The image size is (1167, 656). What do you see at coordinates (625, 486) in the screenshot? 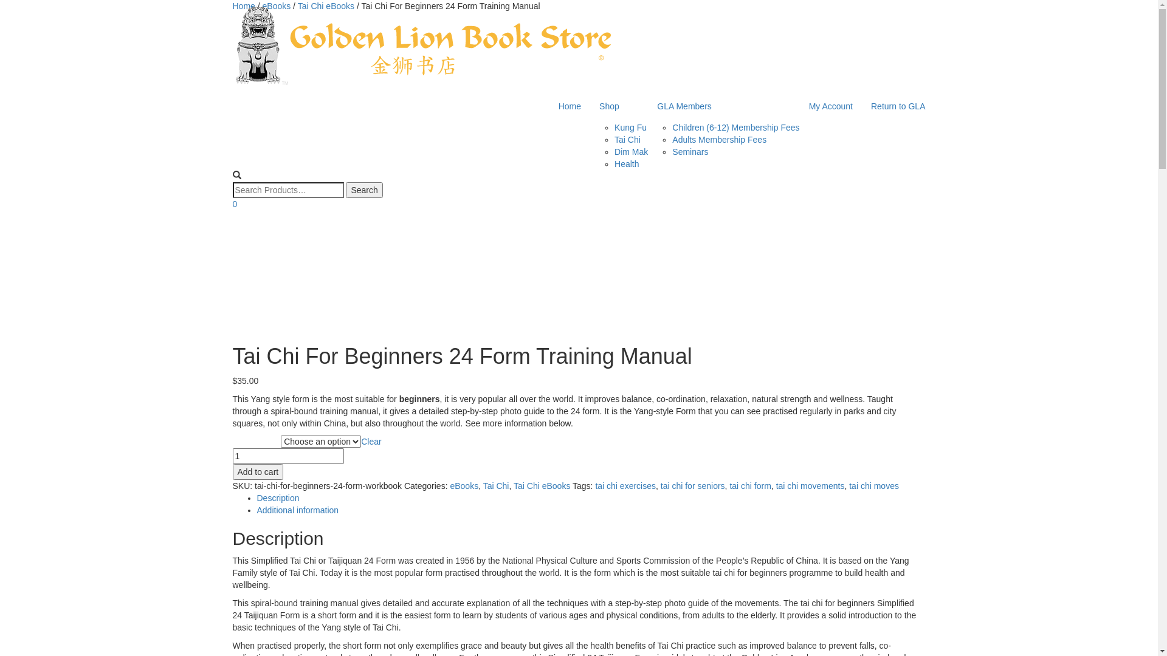
I see `tai chi exercises` at bounding box center [625, 486].